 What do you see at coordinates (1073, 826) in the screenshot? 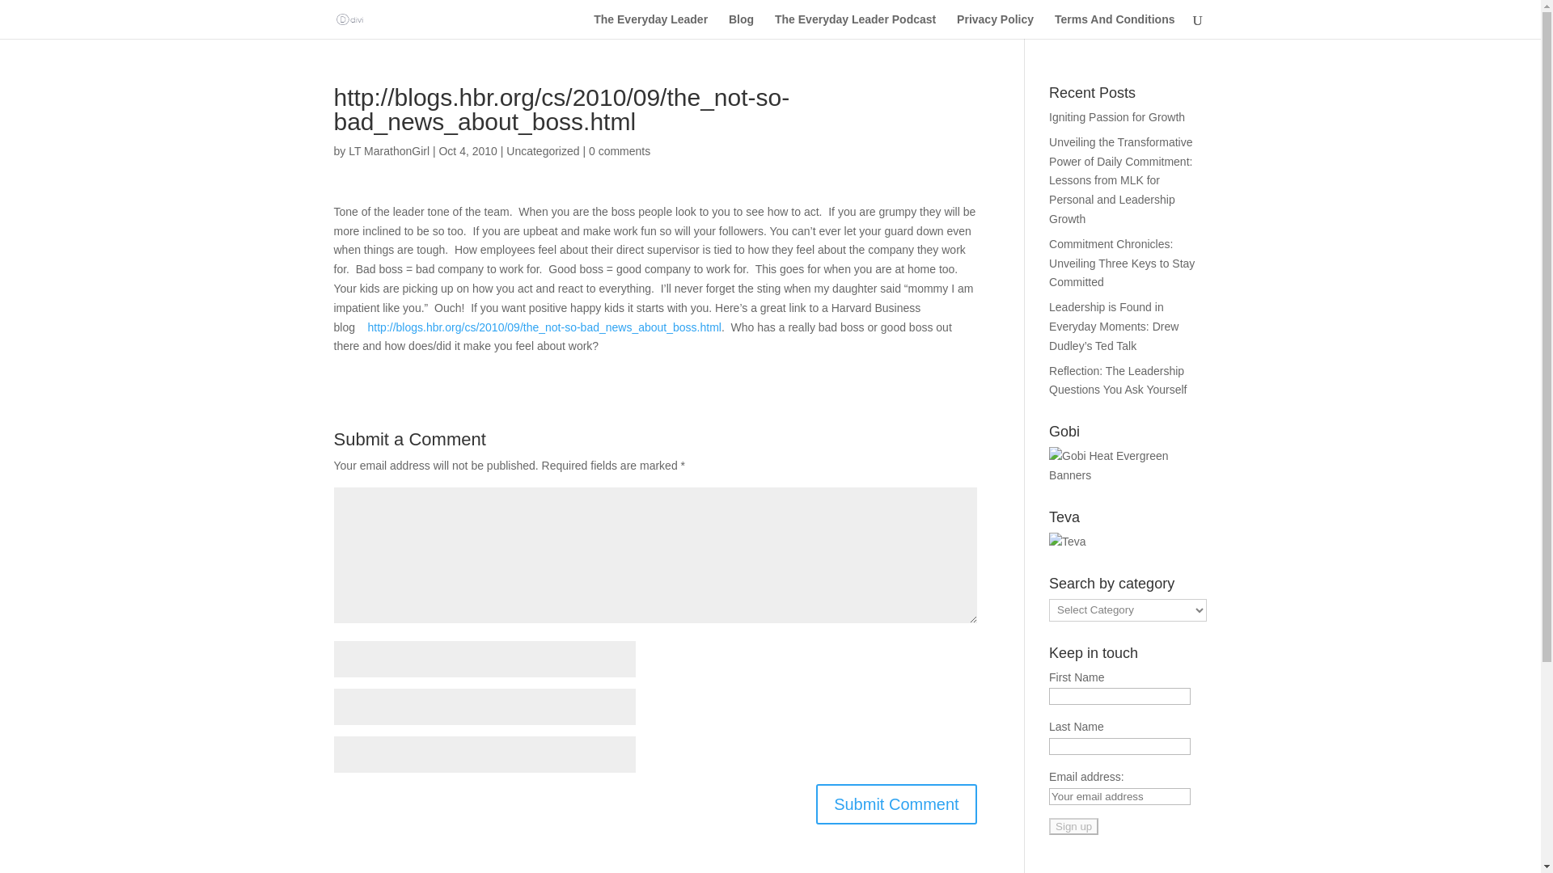
I see `Sign up` at bounding box center [1073, 826].